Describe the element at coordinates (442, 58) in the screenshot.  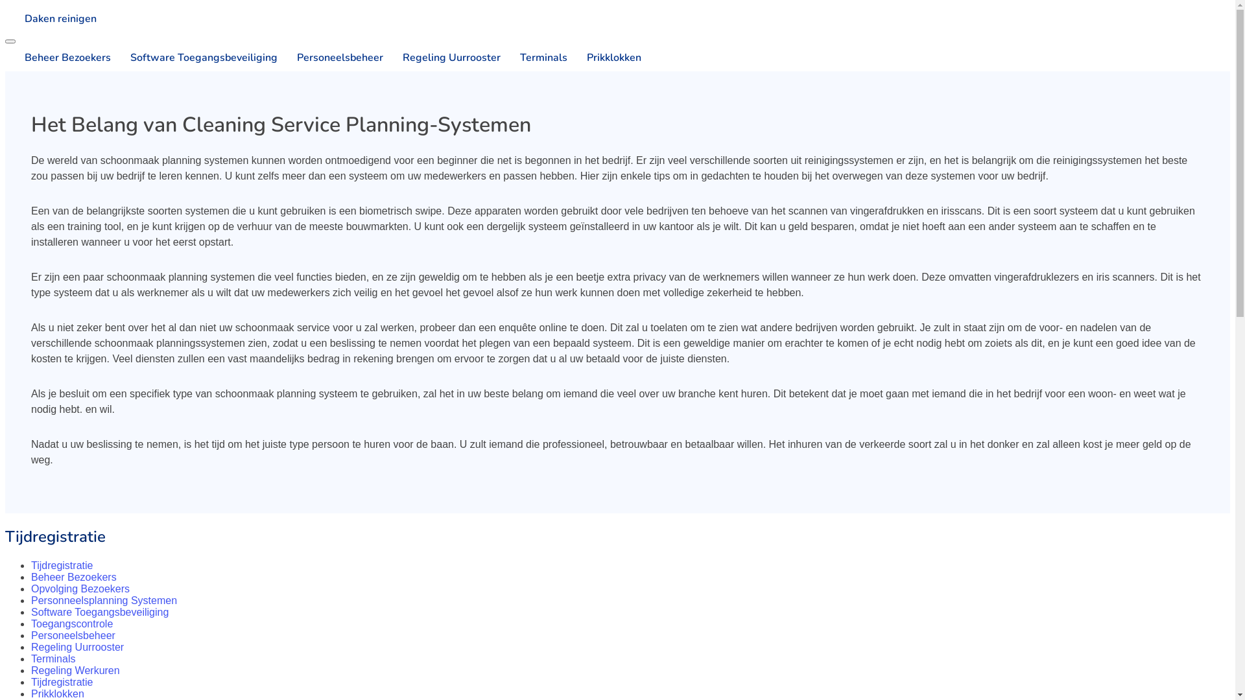
I see `Regeling Uurrooster` at that location.